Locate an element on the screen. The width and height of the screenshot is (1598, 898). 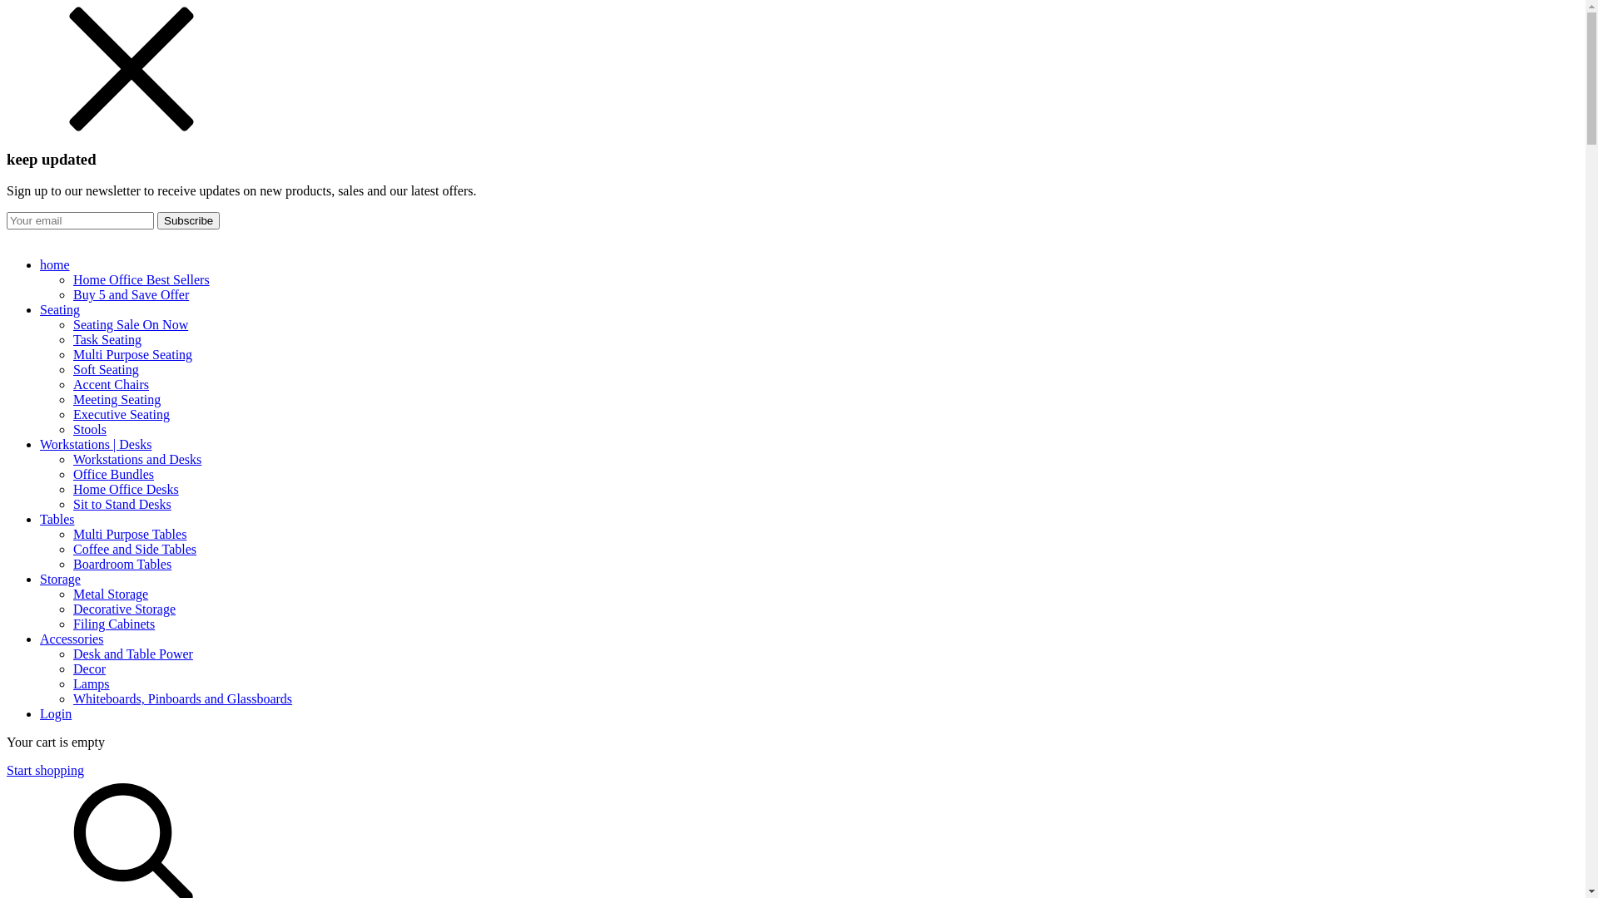
Seating is located at coordinates (809, 310).